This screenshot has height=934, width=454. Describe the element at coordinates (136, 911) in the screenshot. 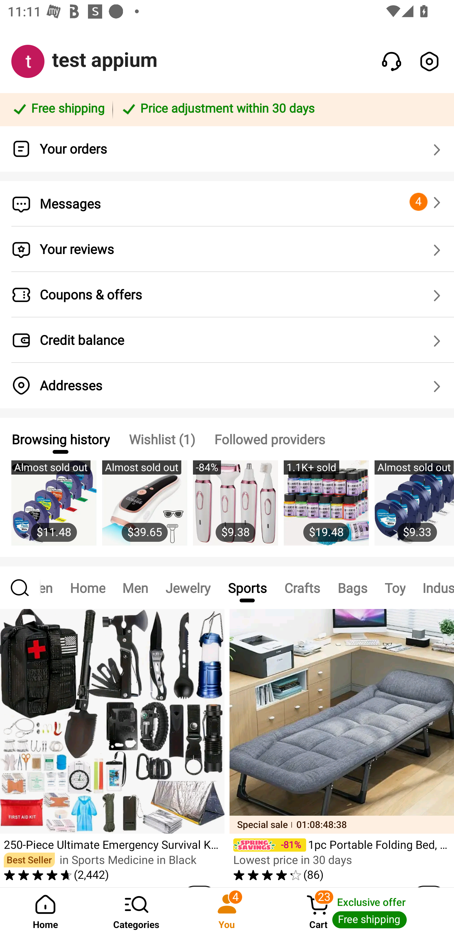

I see `Categories` at that location.